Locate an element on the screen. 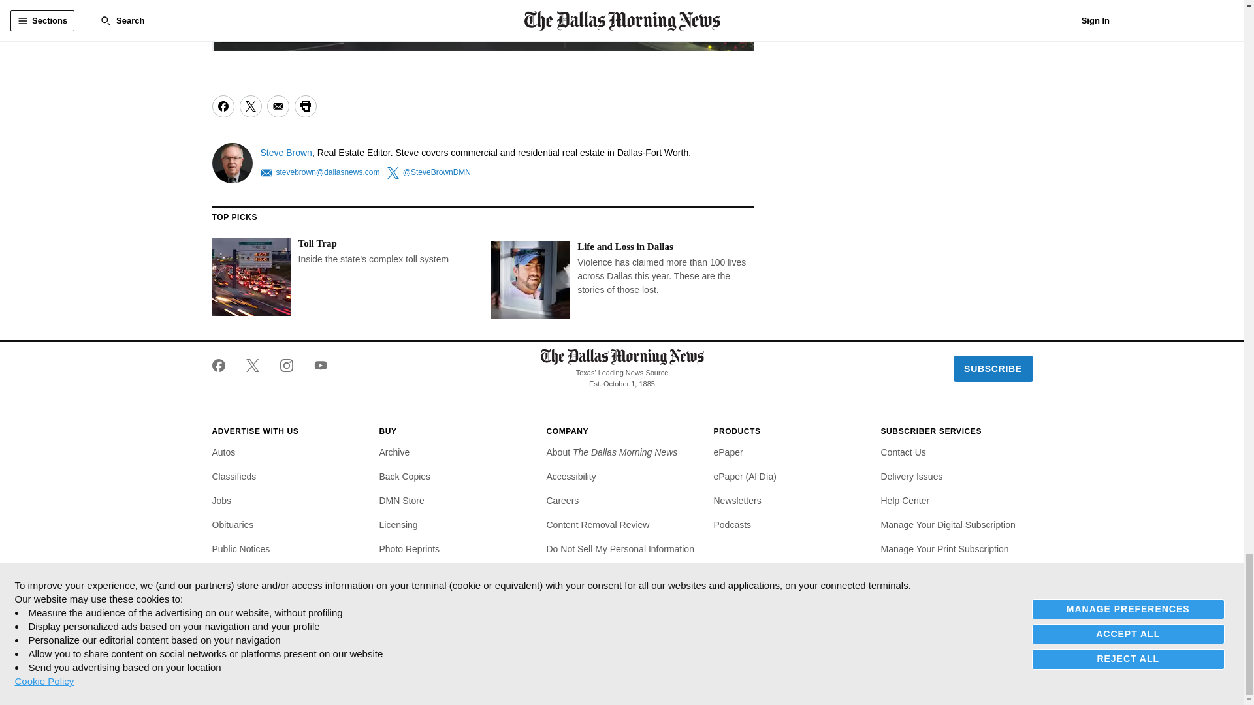 The width and height of the screenshot is (1254, 705). Share on Twitter is located at coordinates (249, 106).